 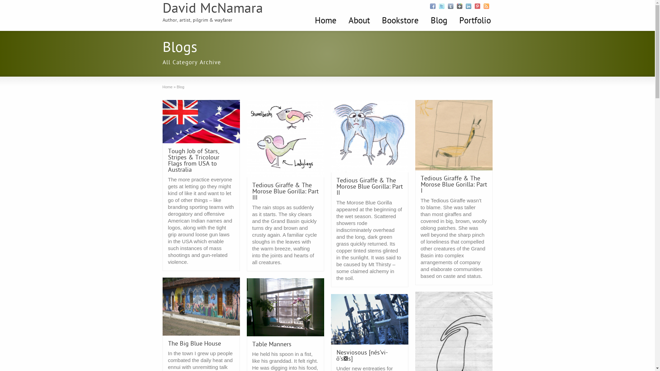 What do you see at coordinates (272, 345) in the screenshot?
I see `Table Manners` at bounding box center [272, 345].